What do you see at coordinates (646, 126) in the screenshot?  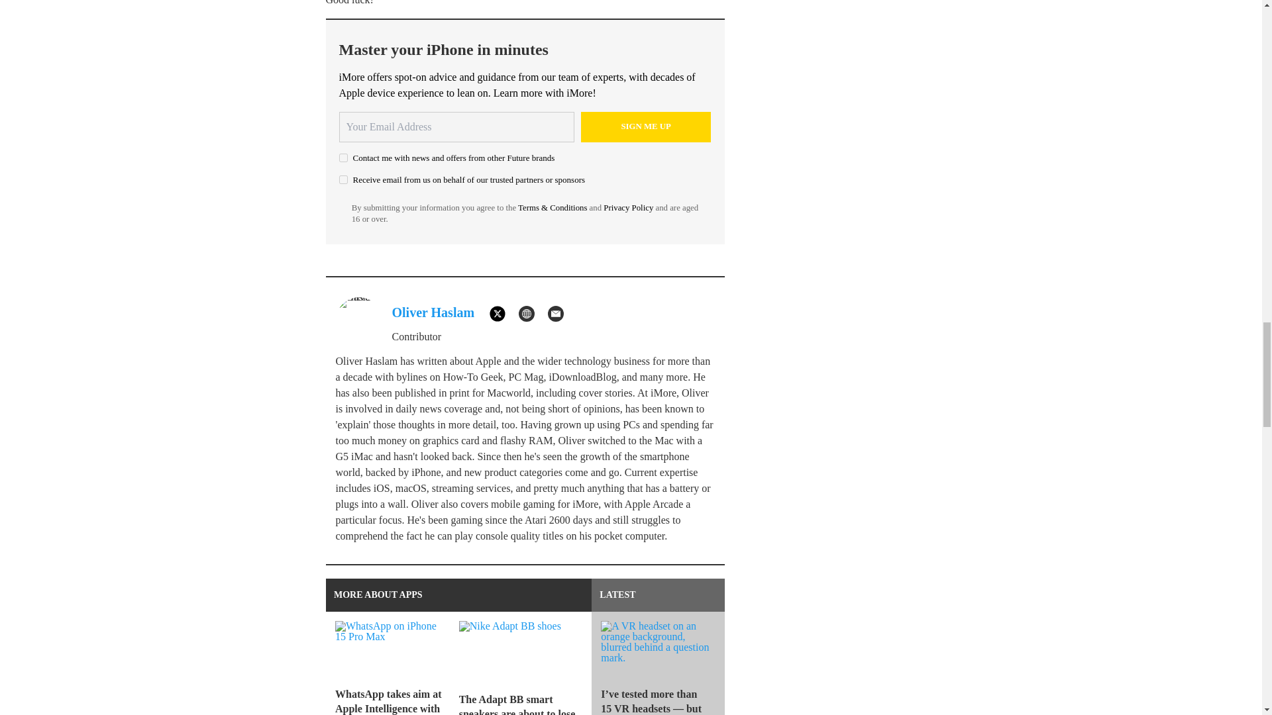 I see `Sign me up` at bounding box center [646, 126].